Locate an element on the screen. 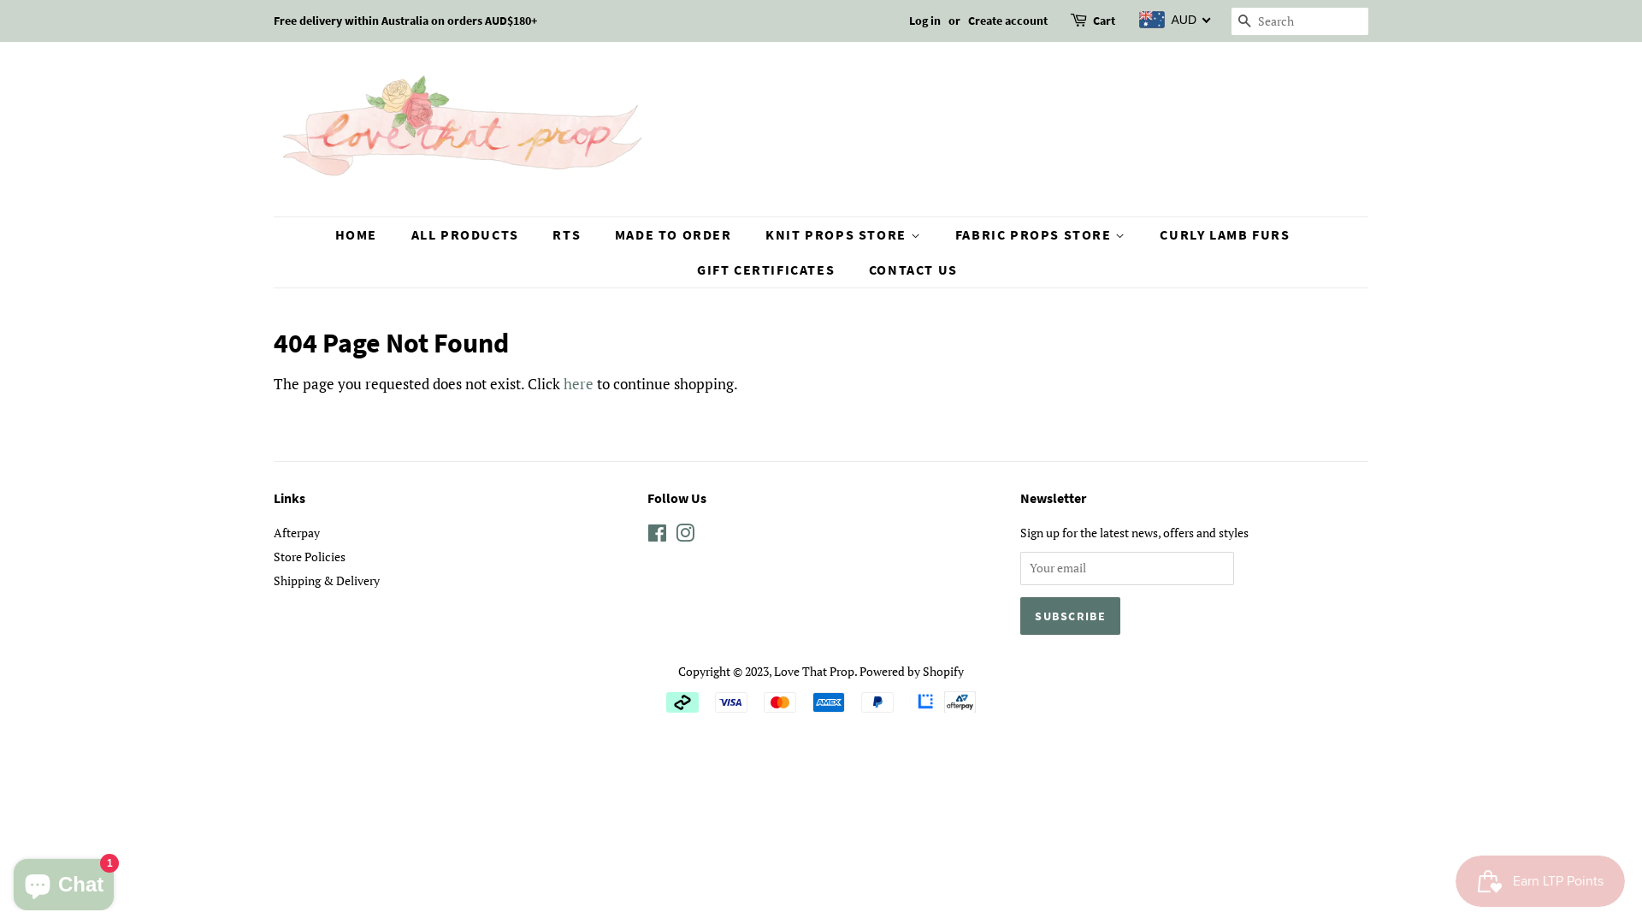 This screenshot has height=924, width=1642. here is located at coordinates (578, 383).